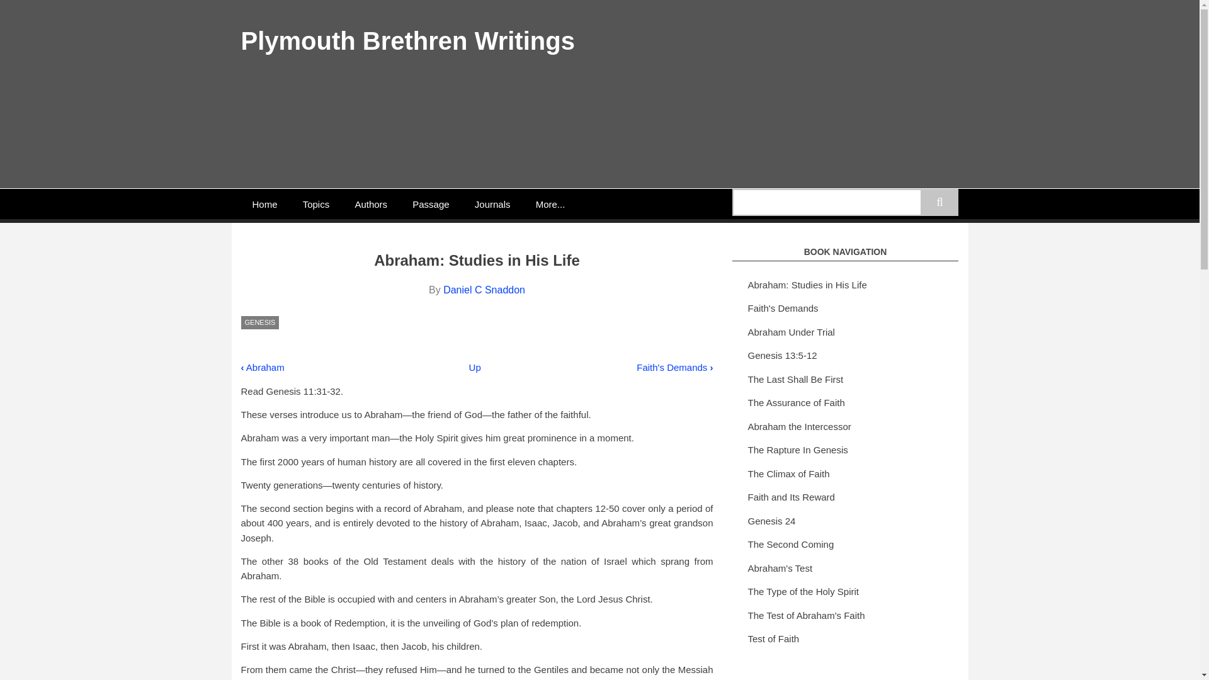 Image resolution: width=1209 pixels, height=680 pixels. I want to click on Topics, so click(316, 204).